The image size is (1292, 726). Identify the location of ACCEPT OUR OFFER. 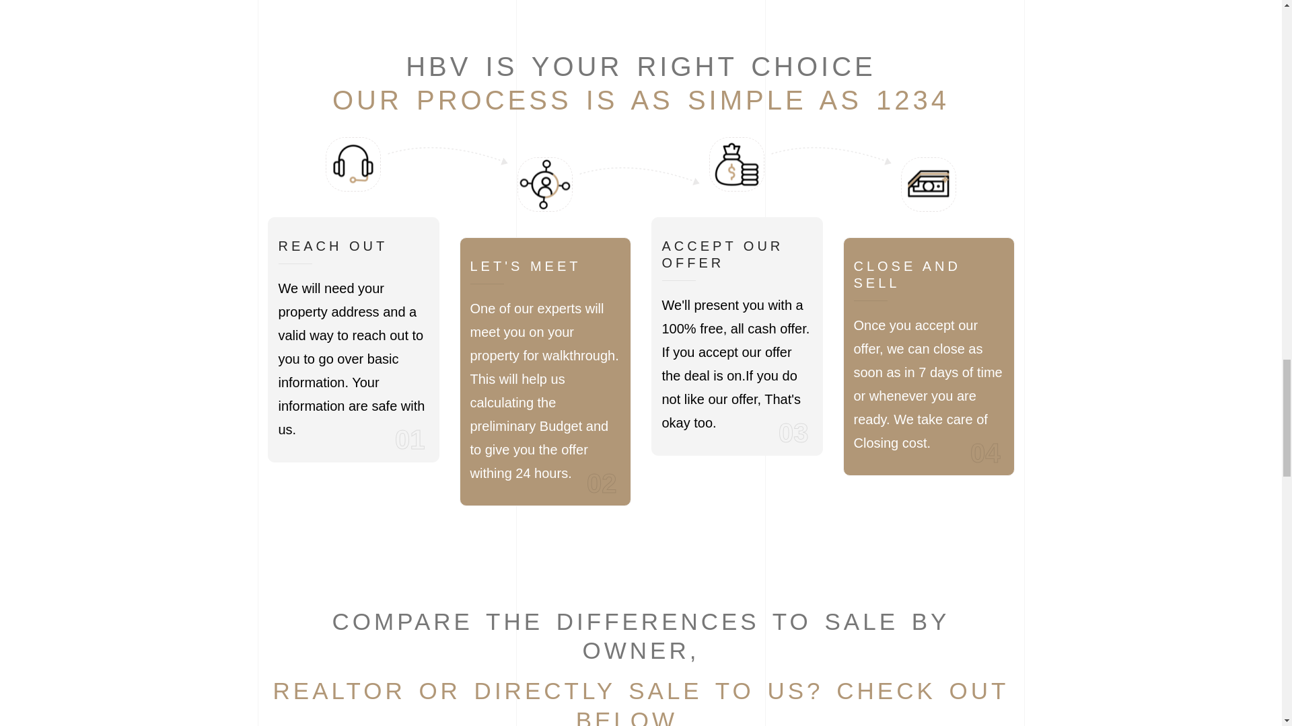
(737, 254).